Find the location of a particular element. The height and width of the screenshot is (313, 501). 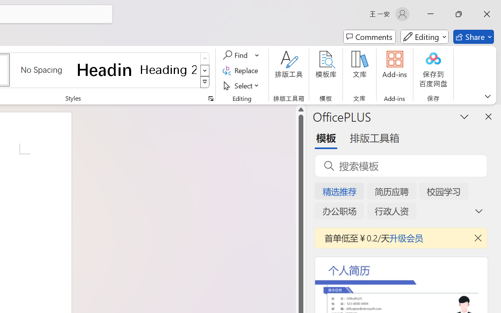

Share is located at coordinates (474, 37).